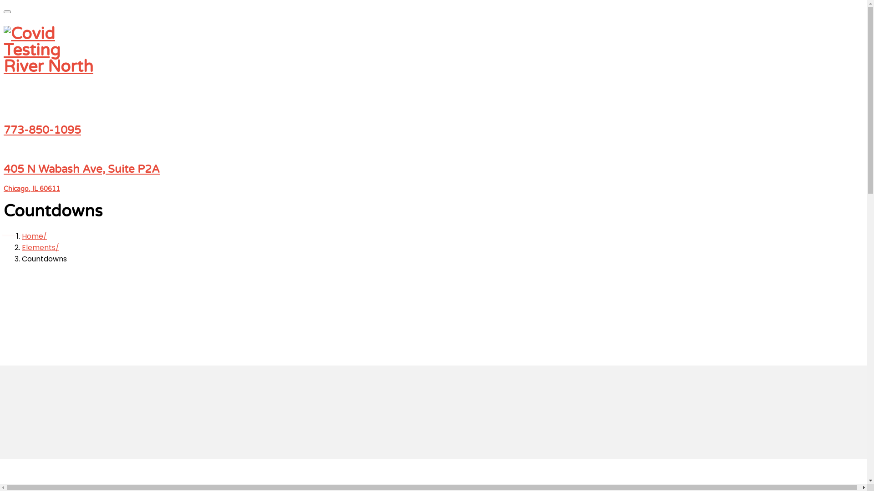 This screenshot has width=874, height=491. I want to click on Home, so click(35, 236).